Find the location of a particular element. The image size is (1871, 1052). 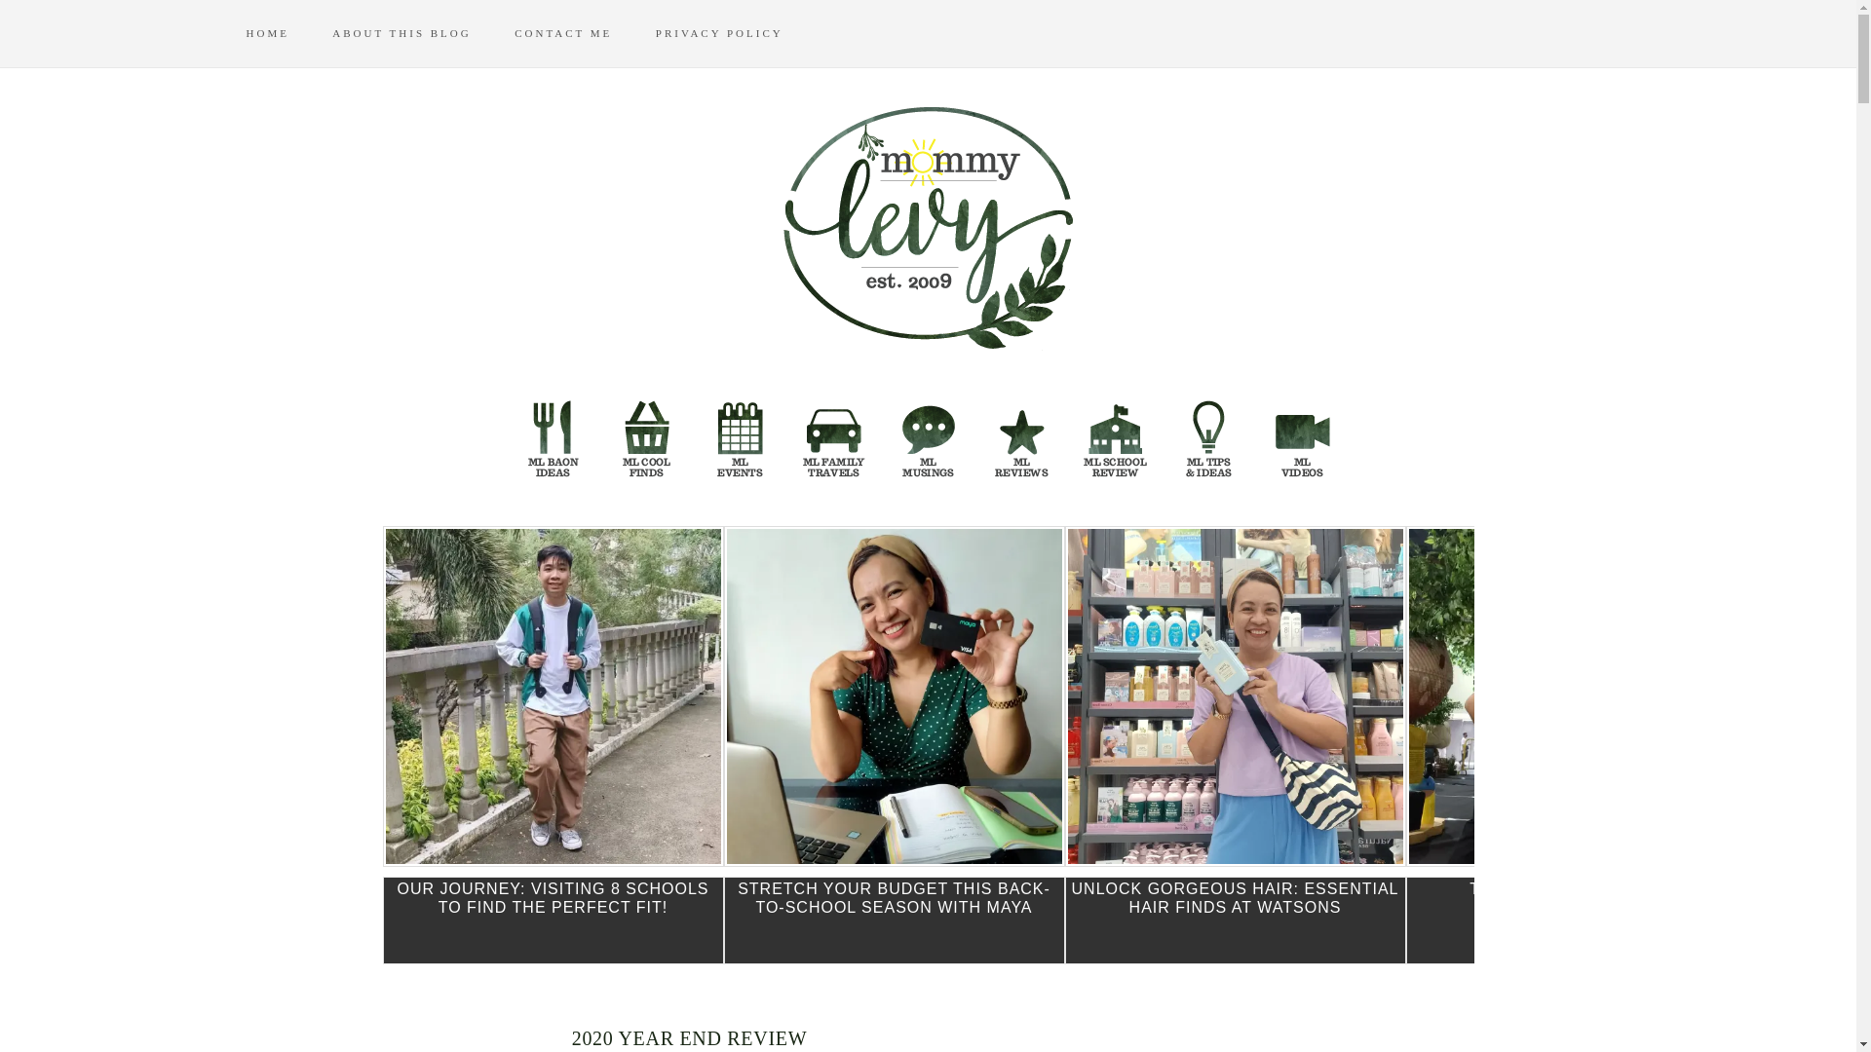

CONTACT ME is located at coordinates (582, 33).